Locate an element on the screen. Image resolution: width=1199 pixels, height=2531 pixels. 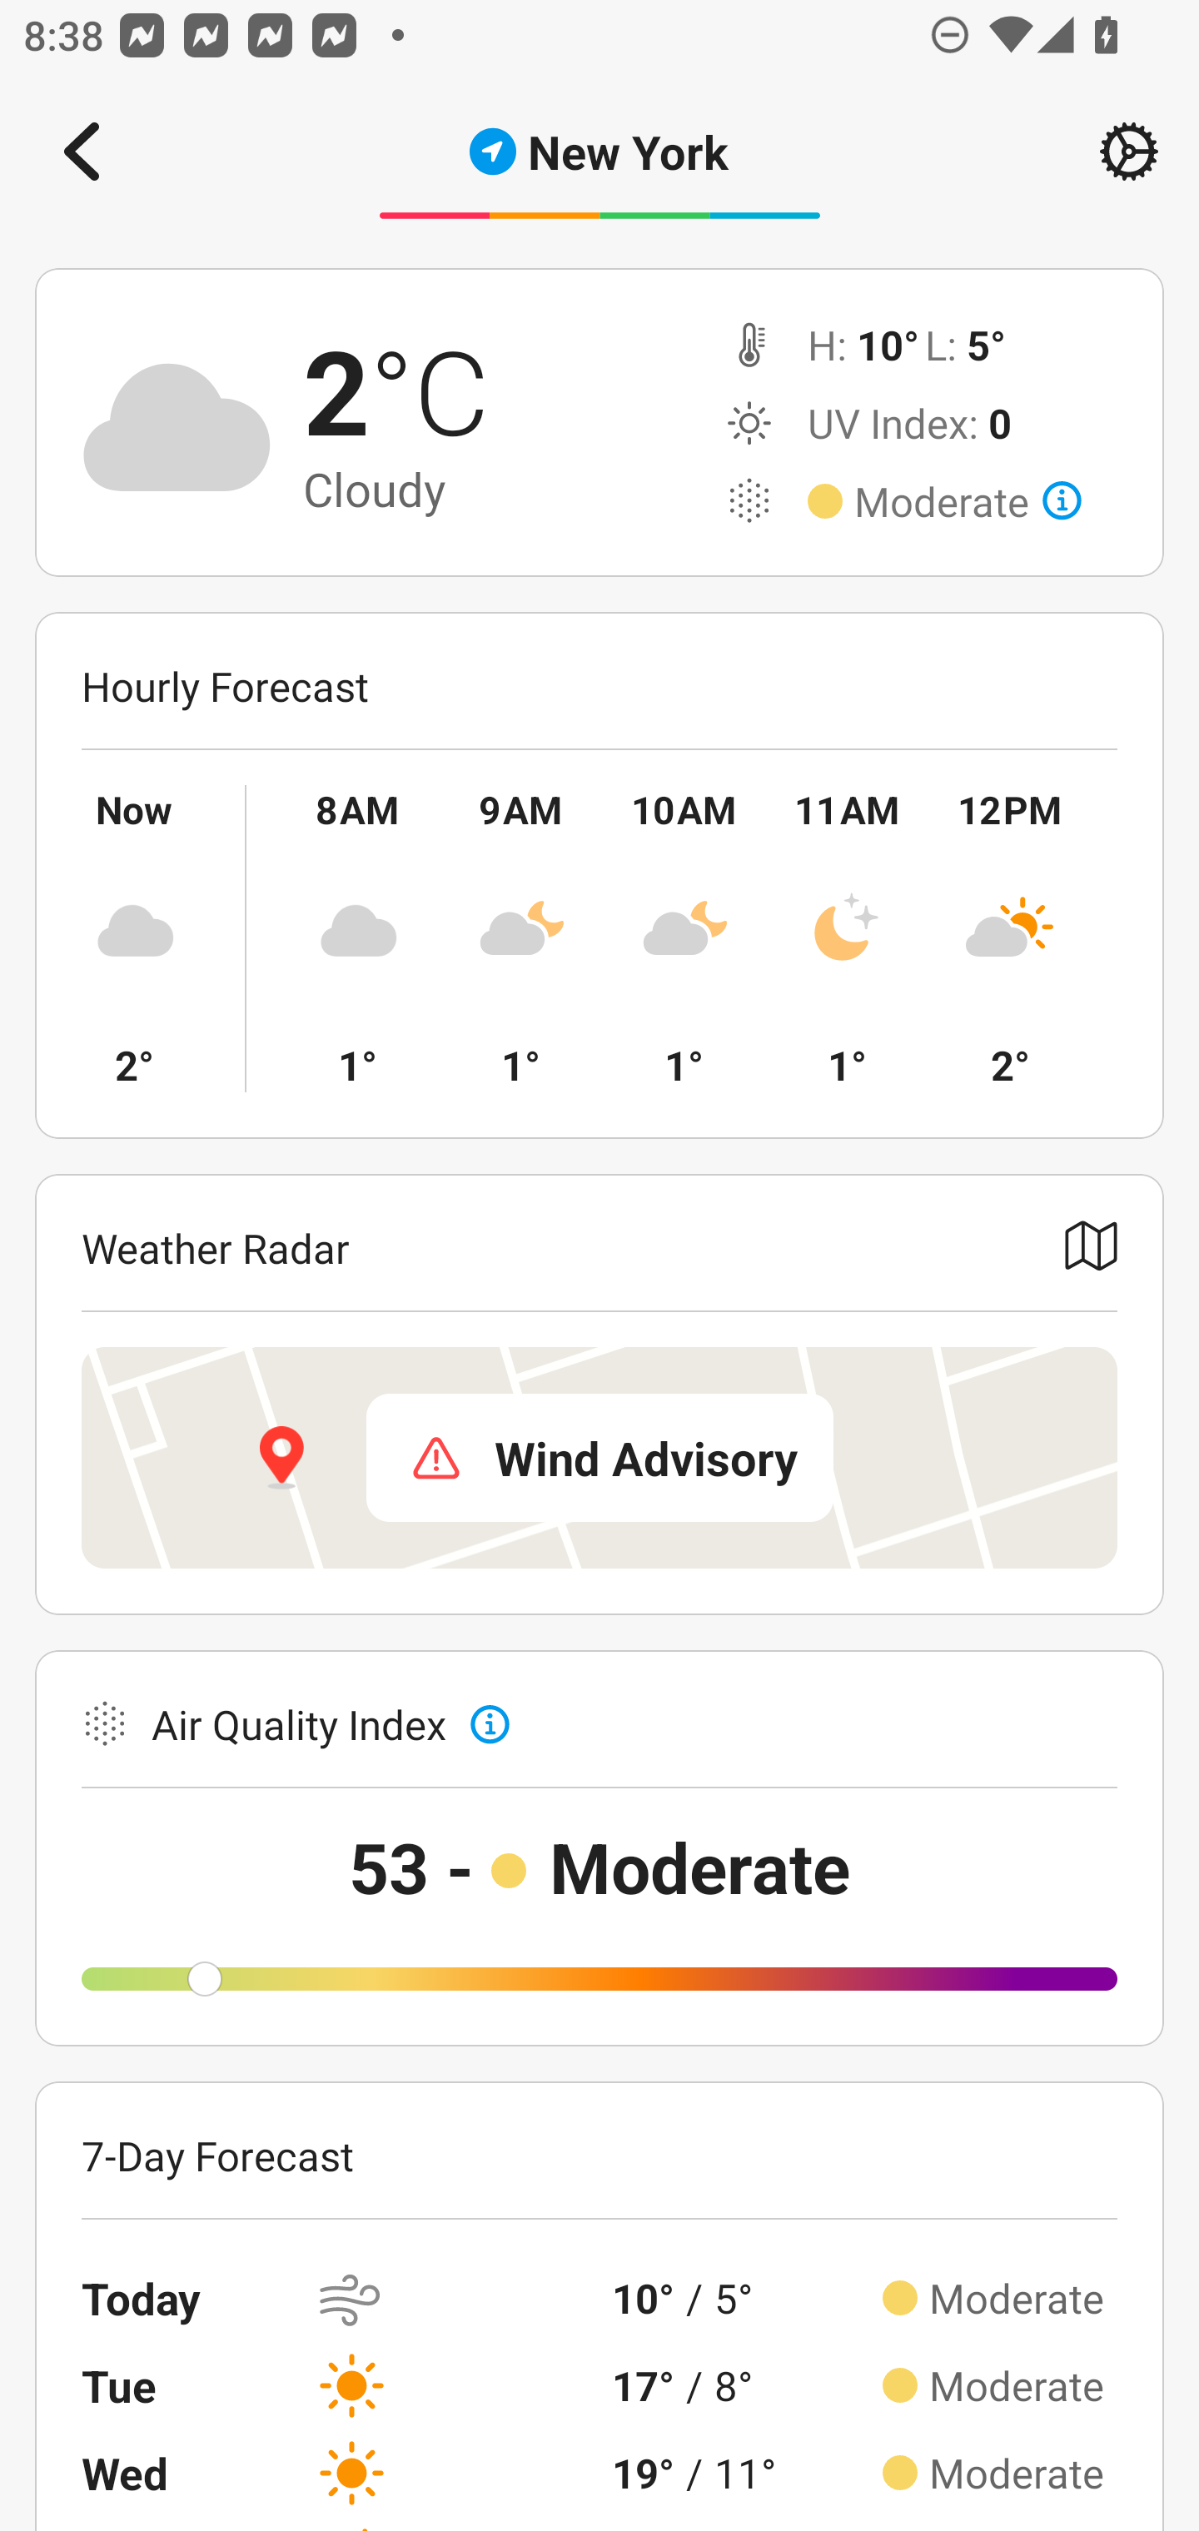
Navigate up is located at coordinates (82, 152).